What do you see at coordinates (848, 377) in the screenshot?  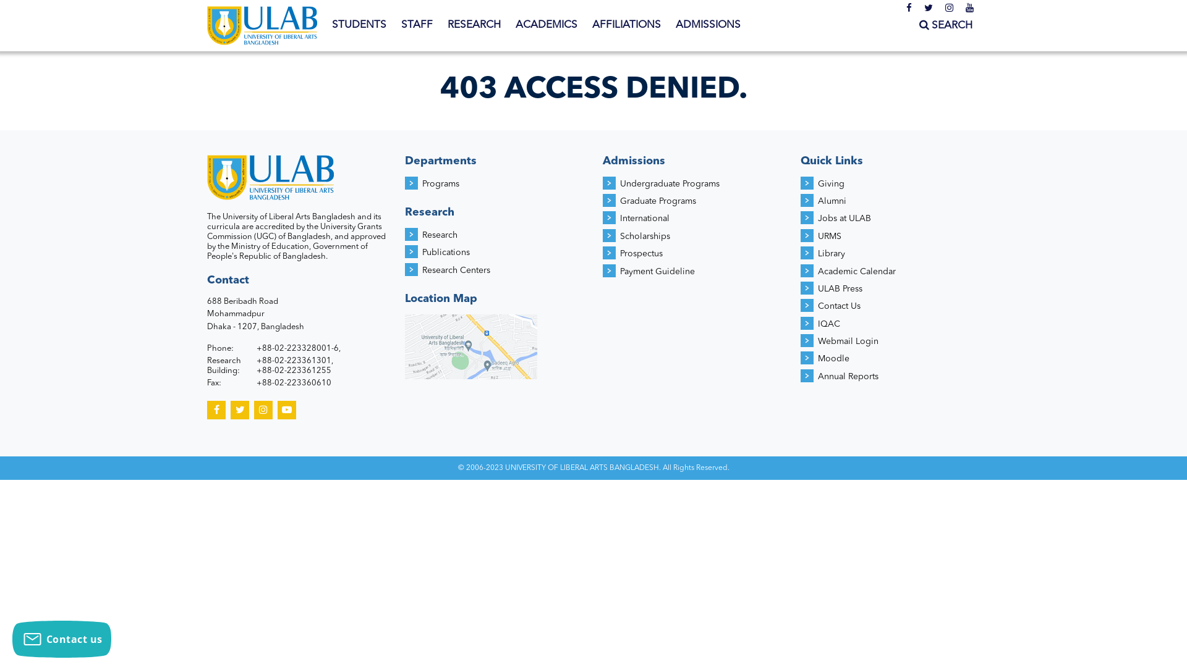 I see `Annual Reports` at bounding box center [848, 377].